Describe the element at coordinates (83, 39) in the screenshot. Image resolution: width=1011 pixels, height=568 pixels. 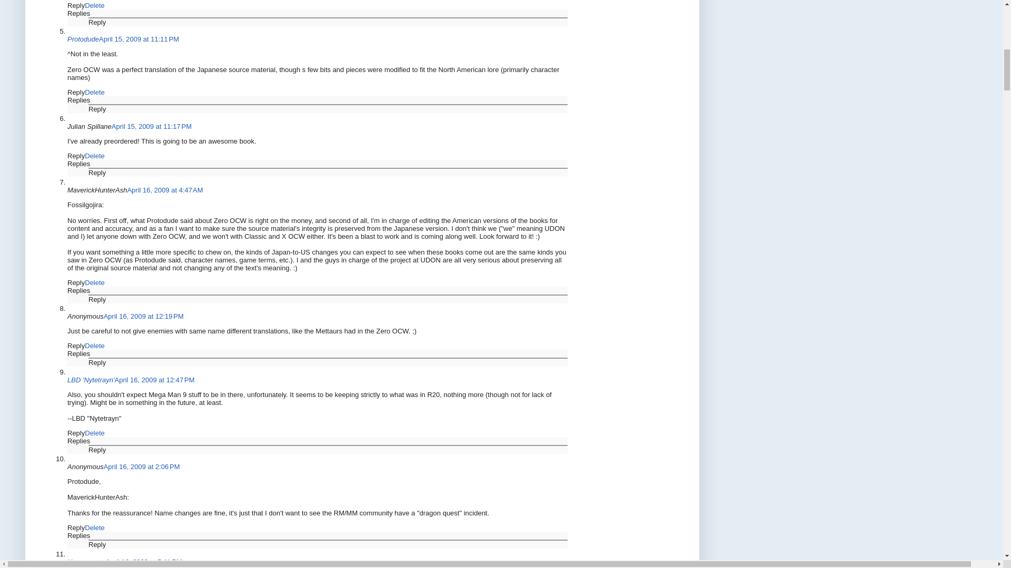
I see `Protodude` at that location.